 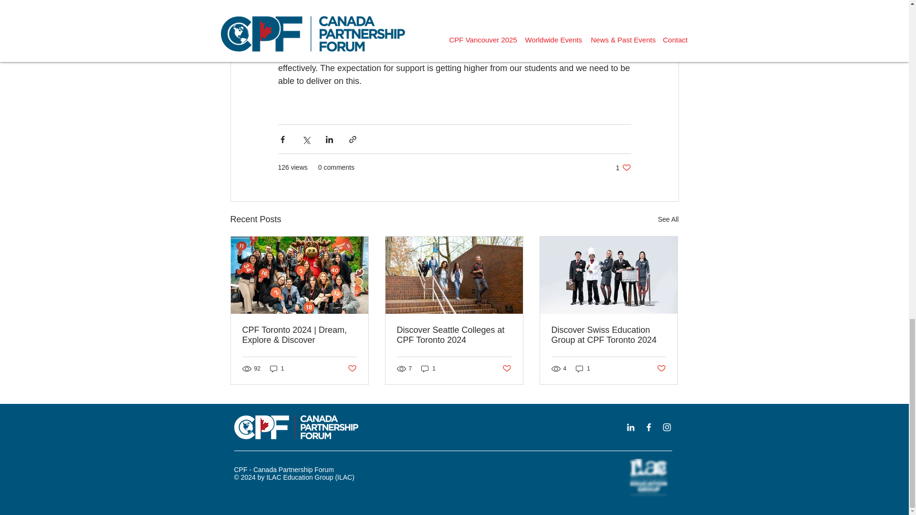 I want to click on See All, so click(x=454, y=335).